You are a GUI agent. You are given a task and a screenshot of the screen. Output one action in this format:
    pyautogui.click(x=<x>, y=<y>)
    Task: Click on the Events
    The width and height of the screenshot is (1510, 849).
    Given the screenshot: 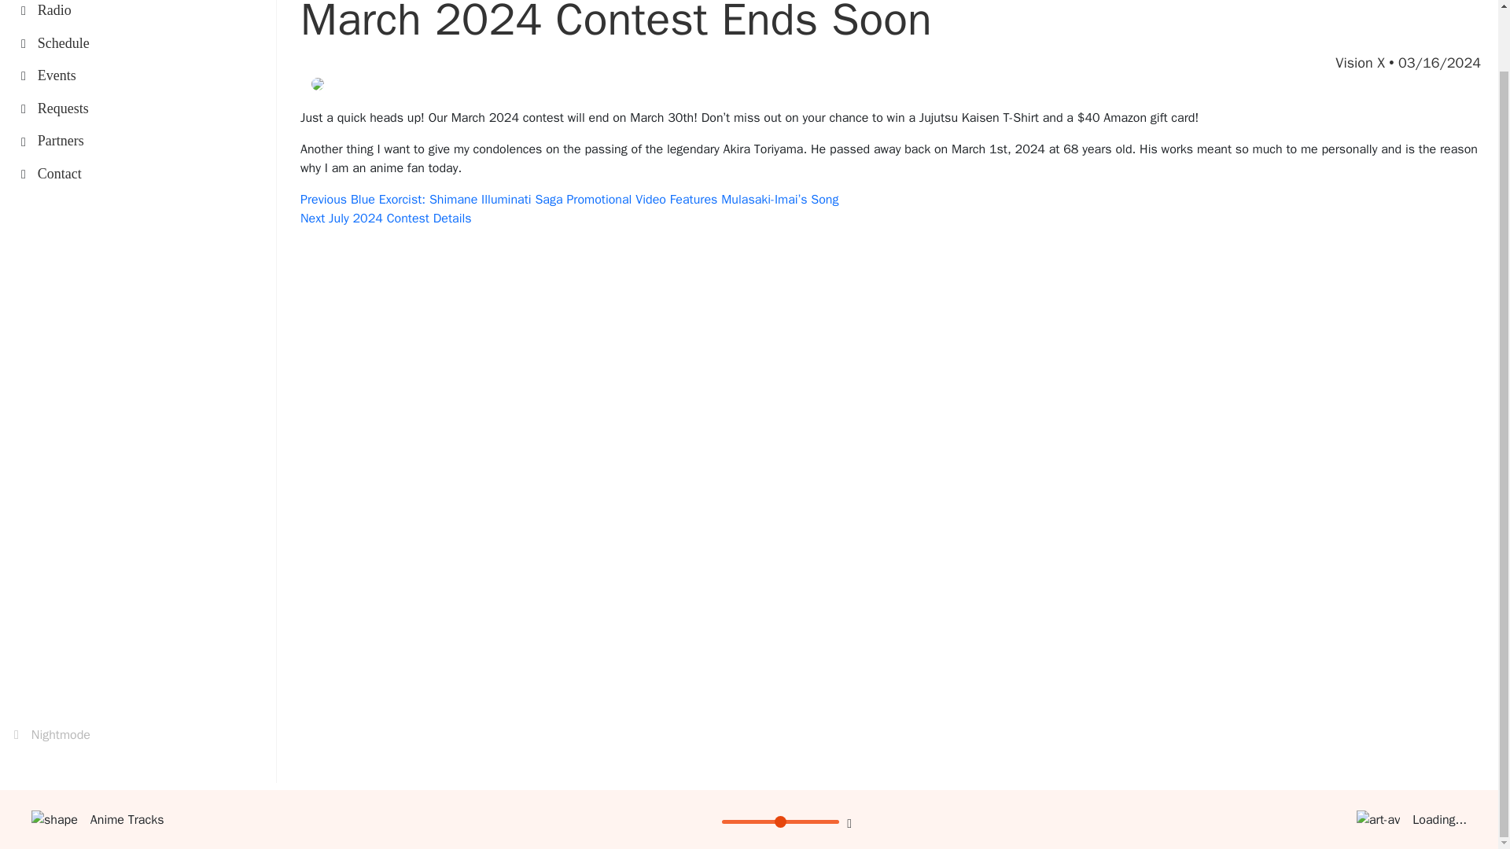 What is the action you would take?
    pyautogui.click(x=113, y=76)
    